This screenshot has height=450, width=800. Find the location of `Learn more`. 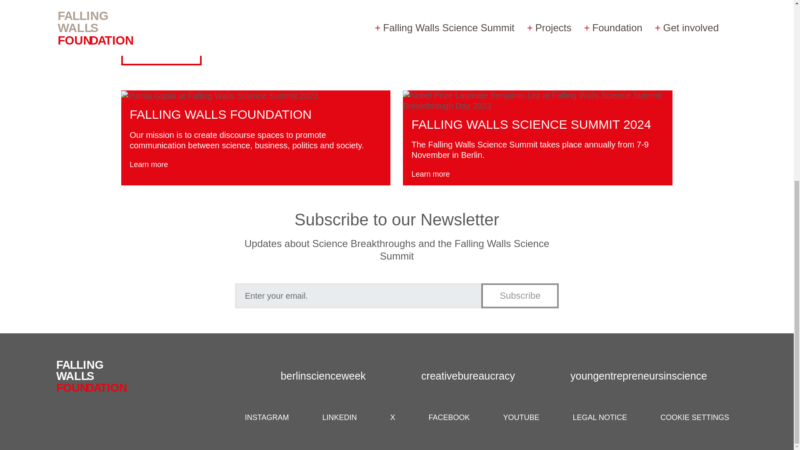

Learn more is located at coordinates (437, 174).